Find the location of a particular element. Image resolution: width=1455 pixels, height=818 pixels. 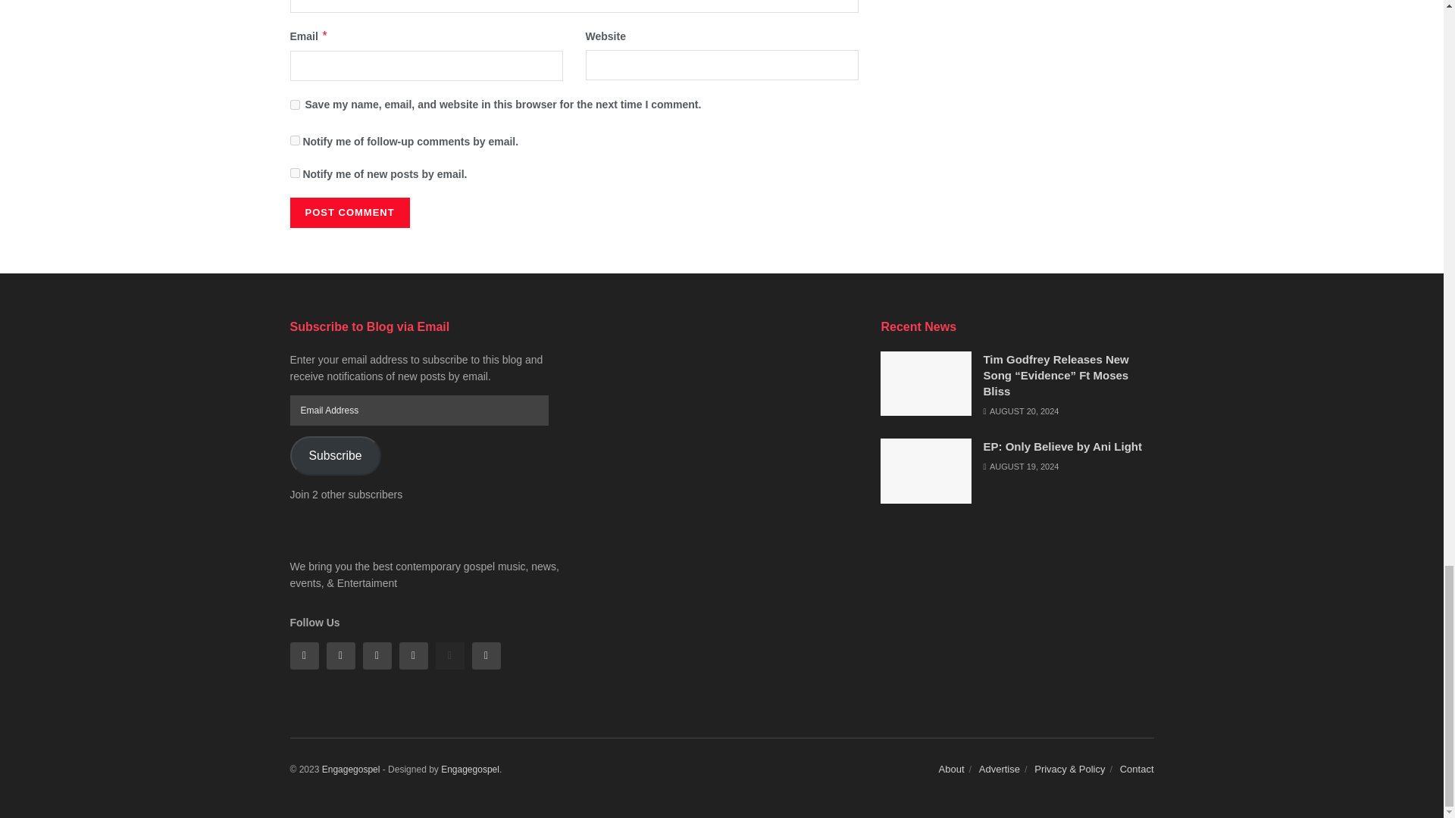

Post Comment is located at coordinates (349, 213).